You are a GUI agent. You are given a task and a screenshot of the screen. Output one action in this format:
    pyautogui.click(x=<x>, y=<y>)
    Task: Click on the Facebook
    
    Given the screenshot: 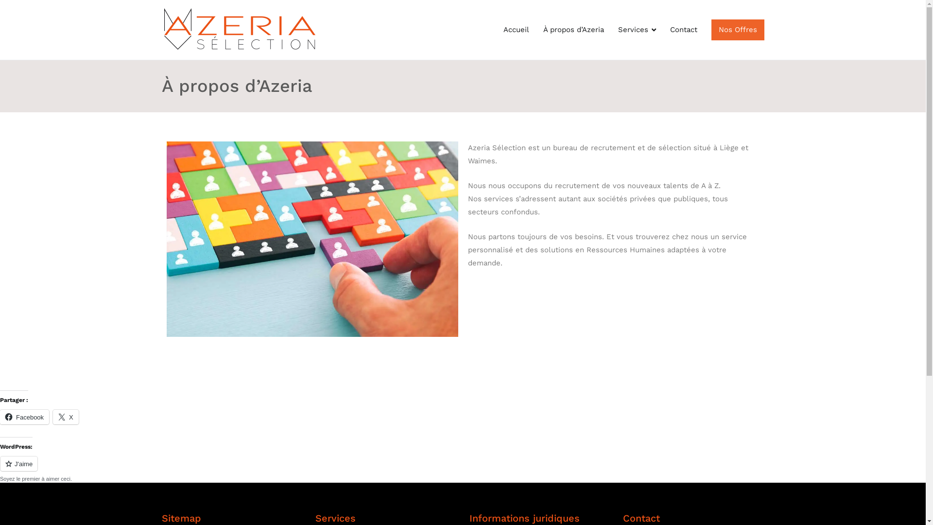 What is the action you would take?
    pyautogui.click(x=24, y=417)
    